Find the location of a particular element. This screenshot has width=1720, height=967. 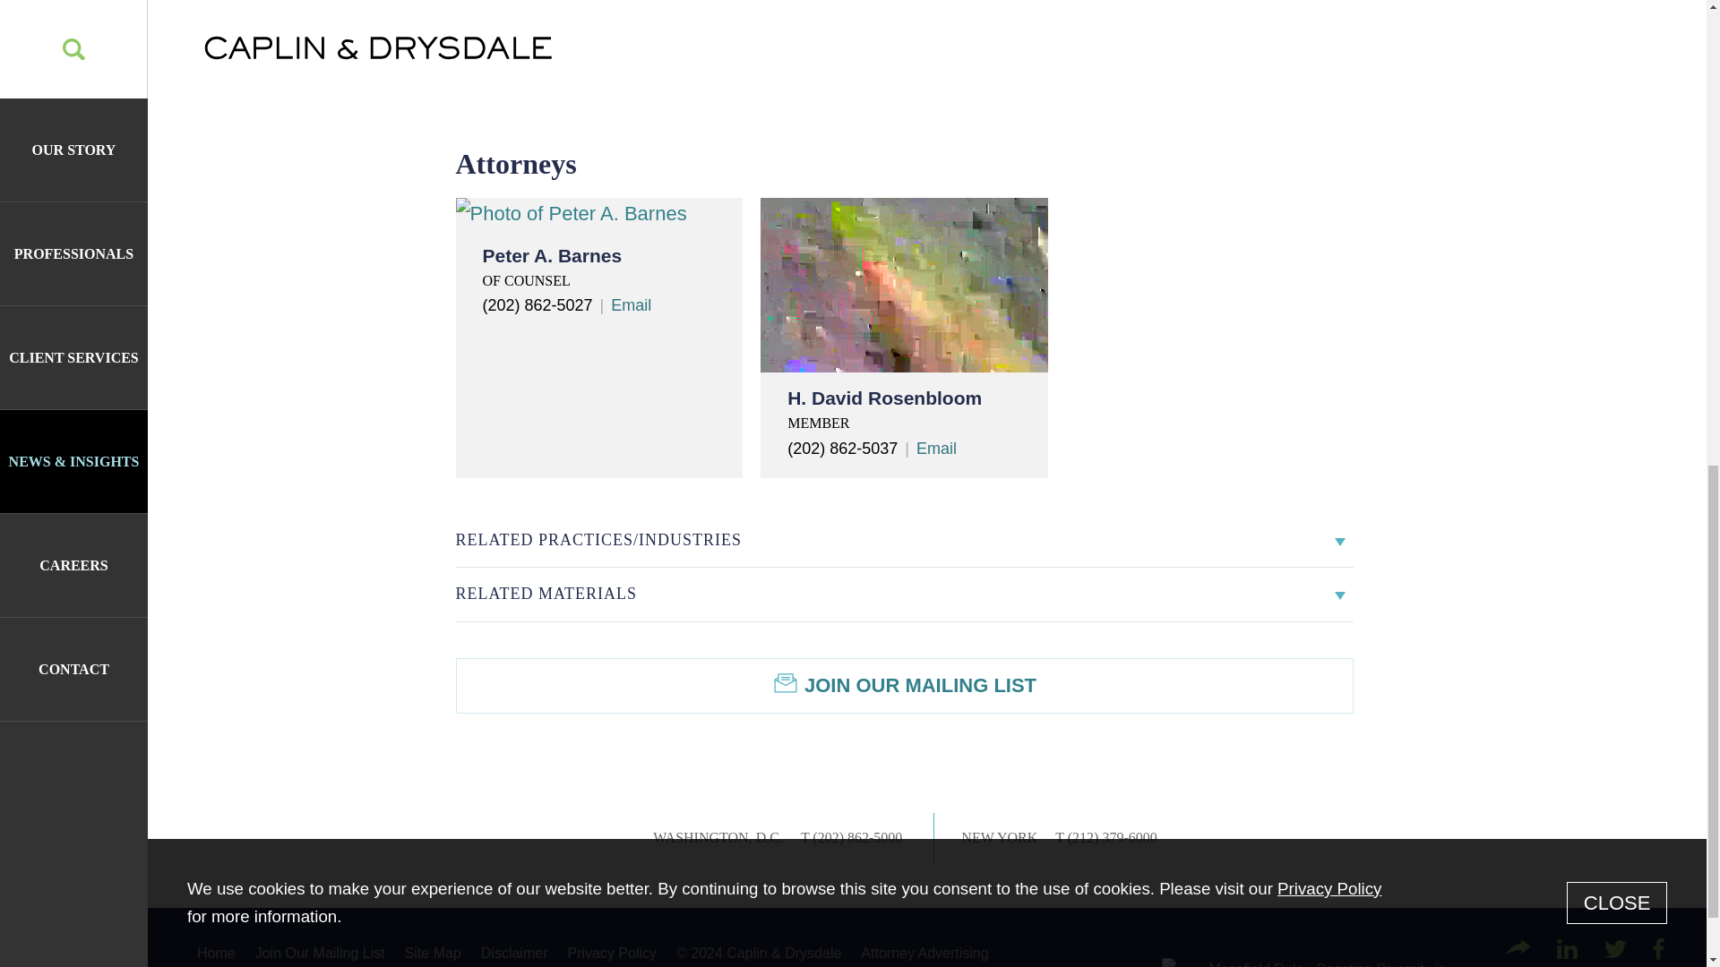

linkedin Icon is located at coordinates (1566, 949).